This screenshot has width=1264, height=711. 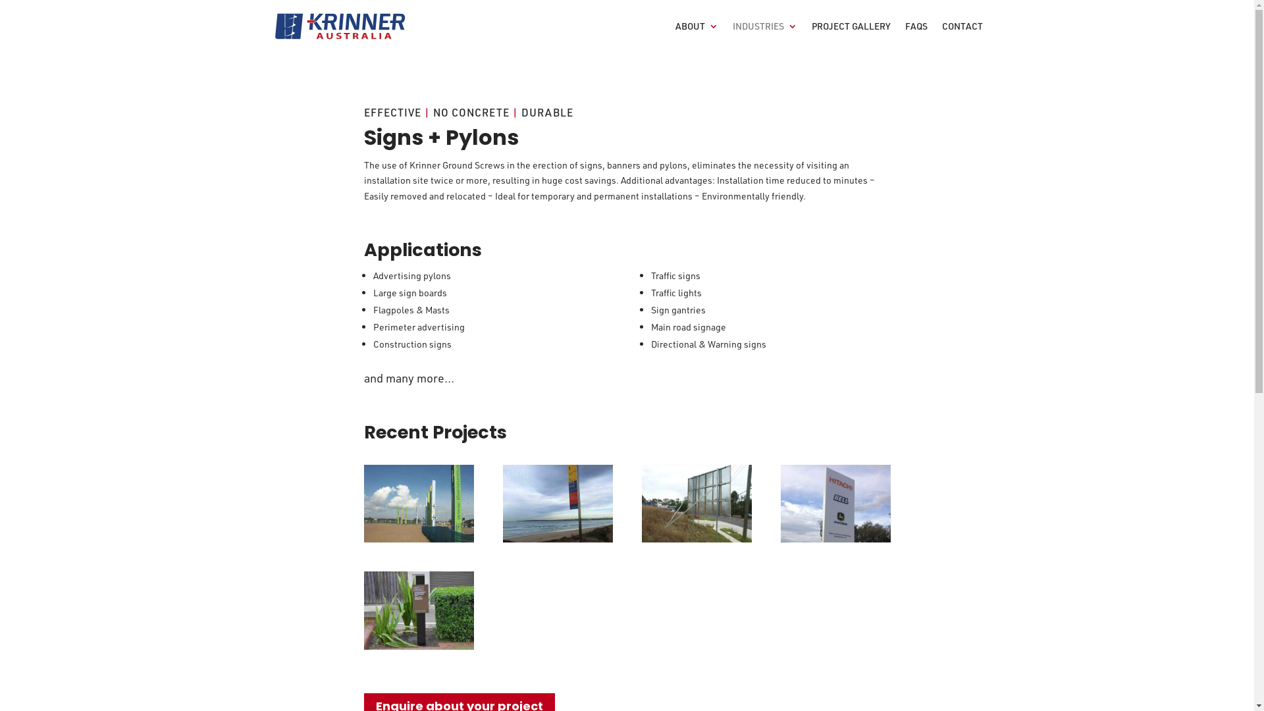 What do you see at coordinates (851, 37) in the screenshot?
I see `PROJECT GALLERY` at bounding box center [851, 37].